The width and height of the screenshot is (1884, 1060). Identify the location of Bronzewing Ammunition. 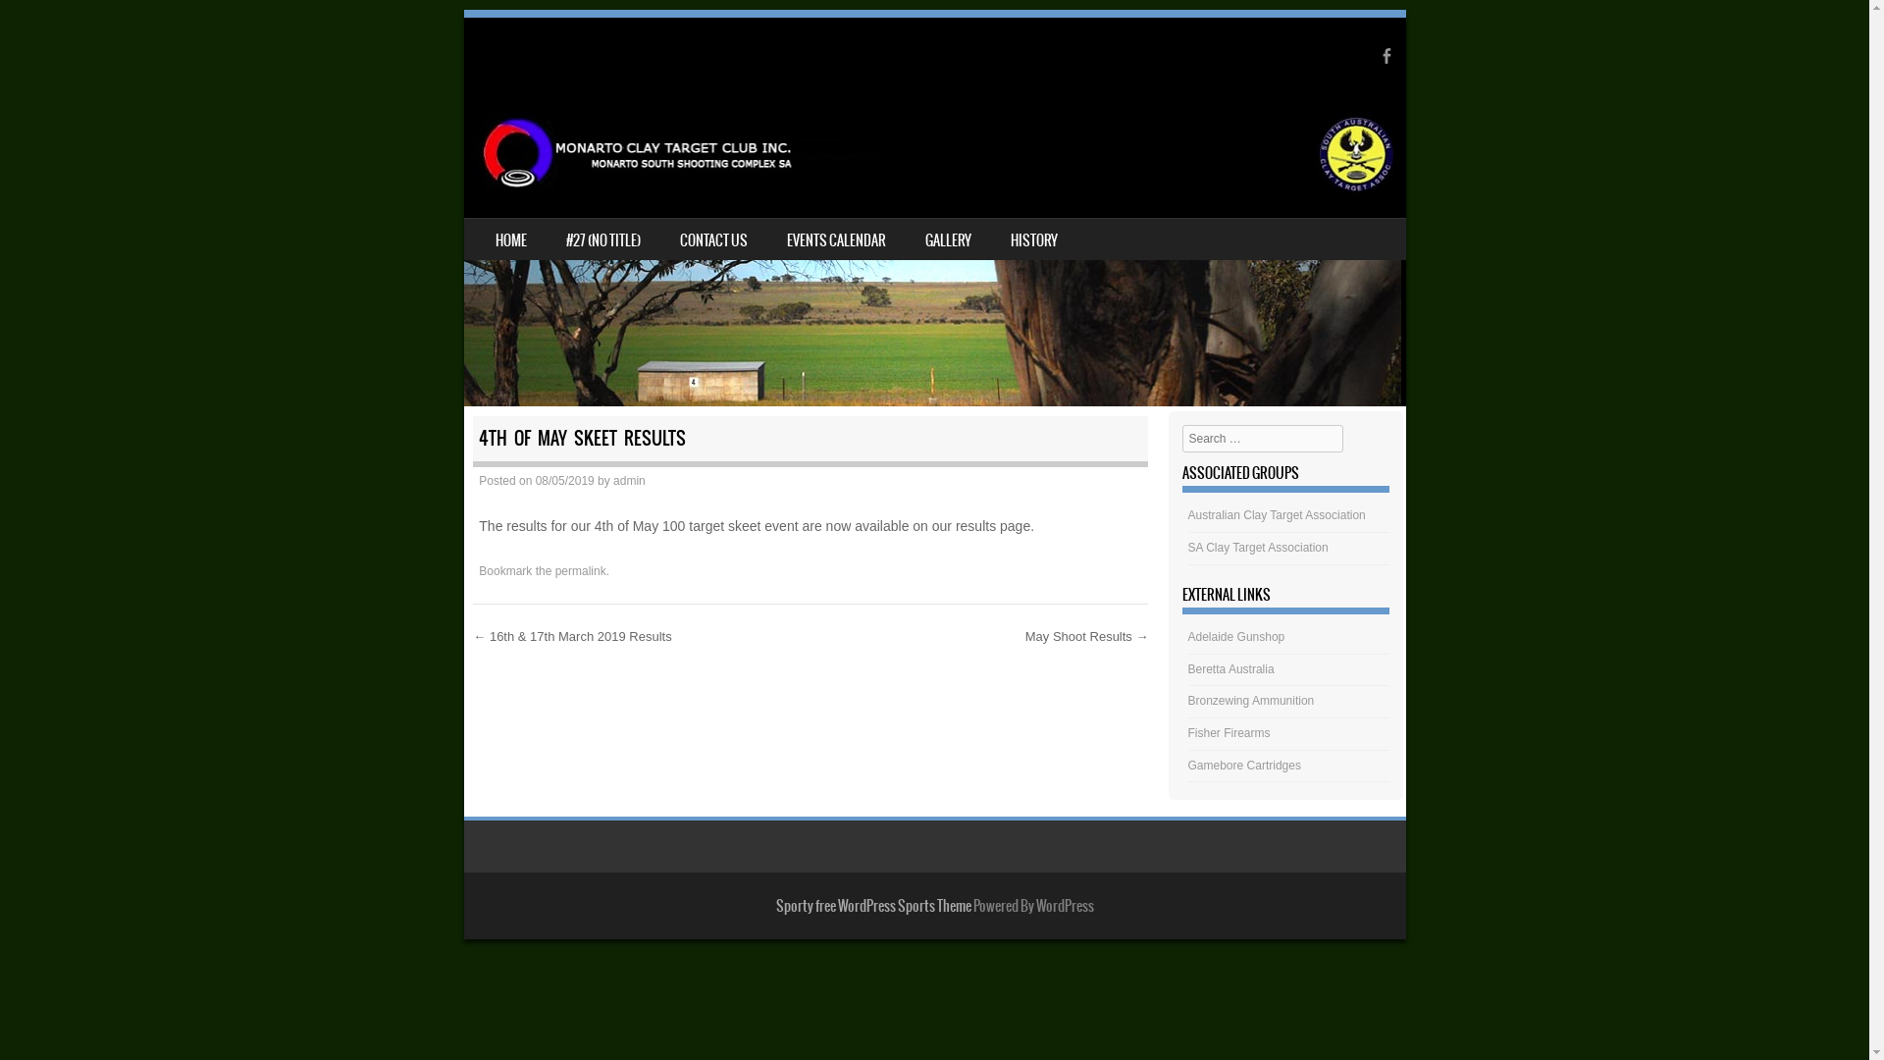
(1252, 701).